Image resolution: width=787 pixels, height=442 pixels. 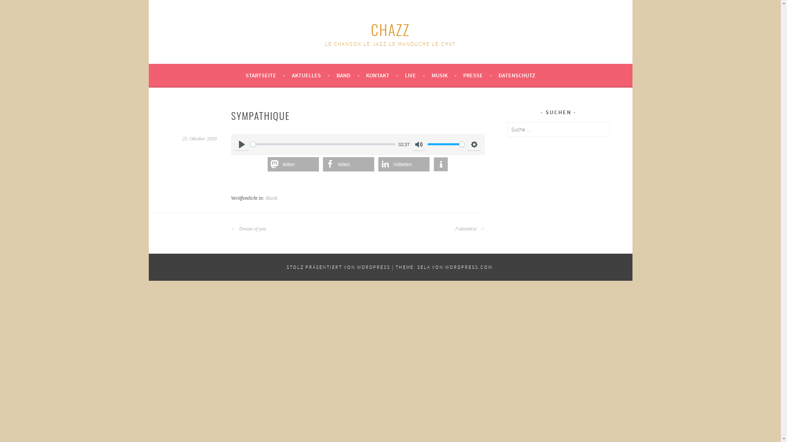 I want to click on LIVE, so click(x=415, y=75).